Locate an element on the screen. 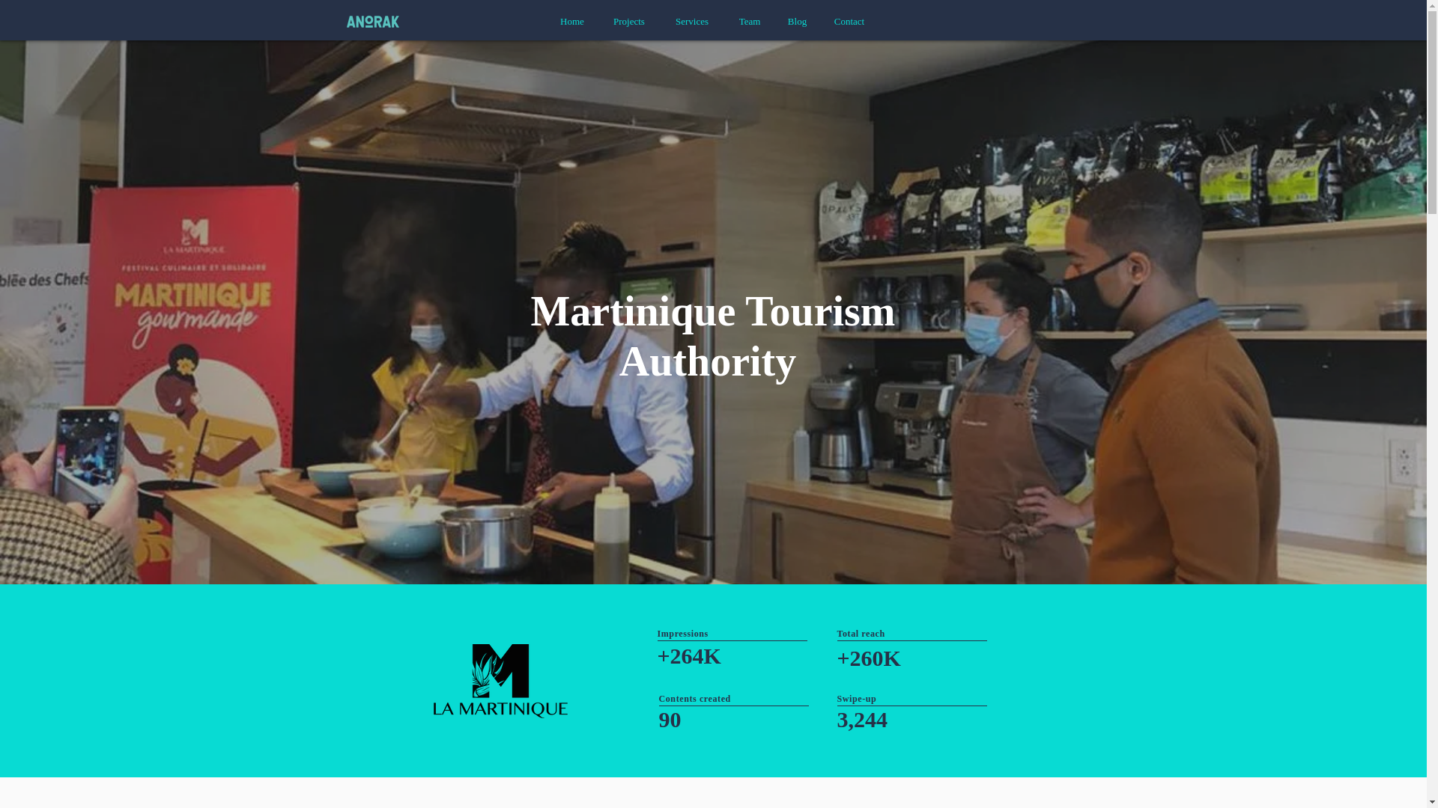  Services is located at coordinates (692, 21).